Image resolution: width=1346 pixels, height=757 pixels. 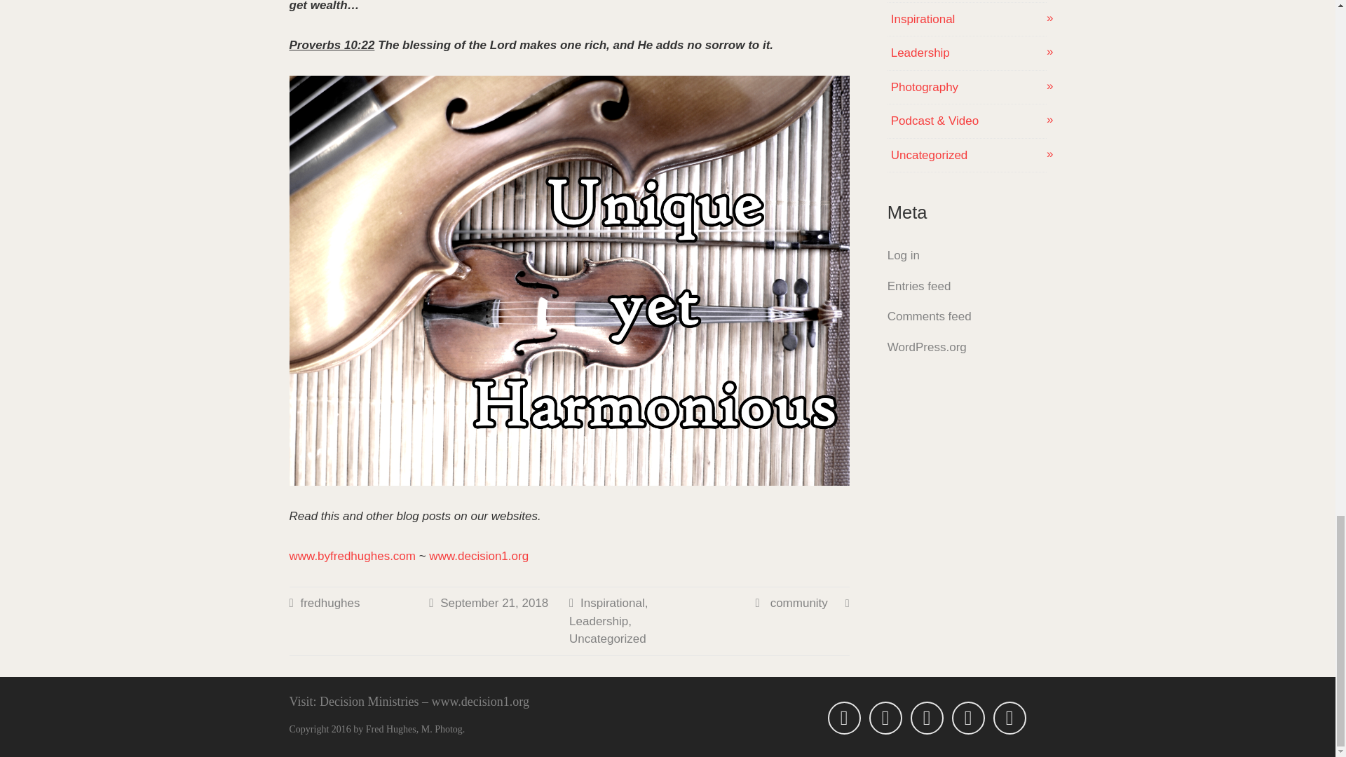 What do you see at coordinates (479, 557) in the screenshot?
I see `www.decision1.org` at bounding box center [479, 557].